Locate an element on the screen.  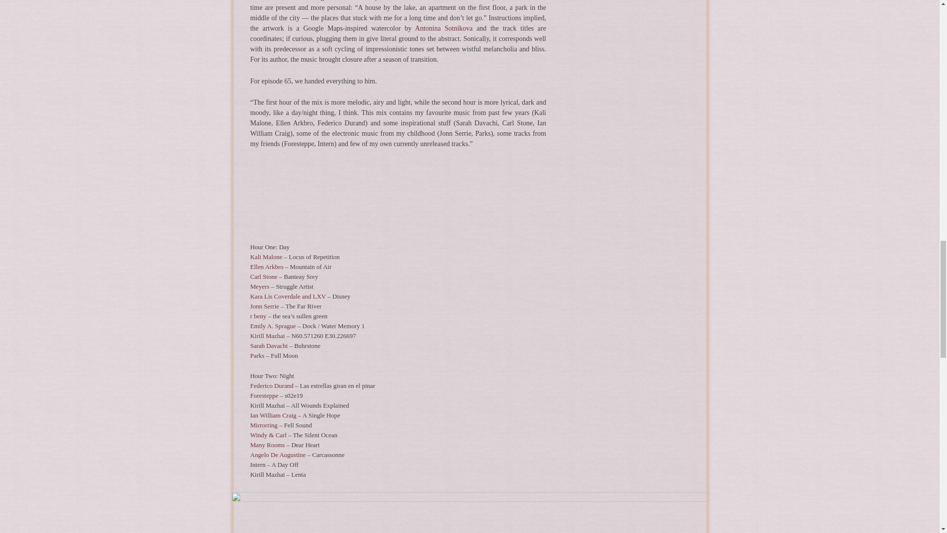
Antonina Sotnikova is located at coordinates (444, 28).